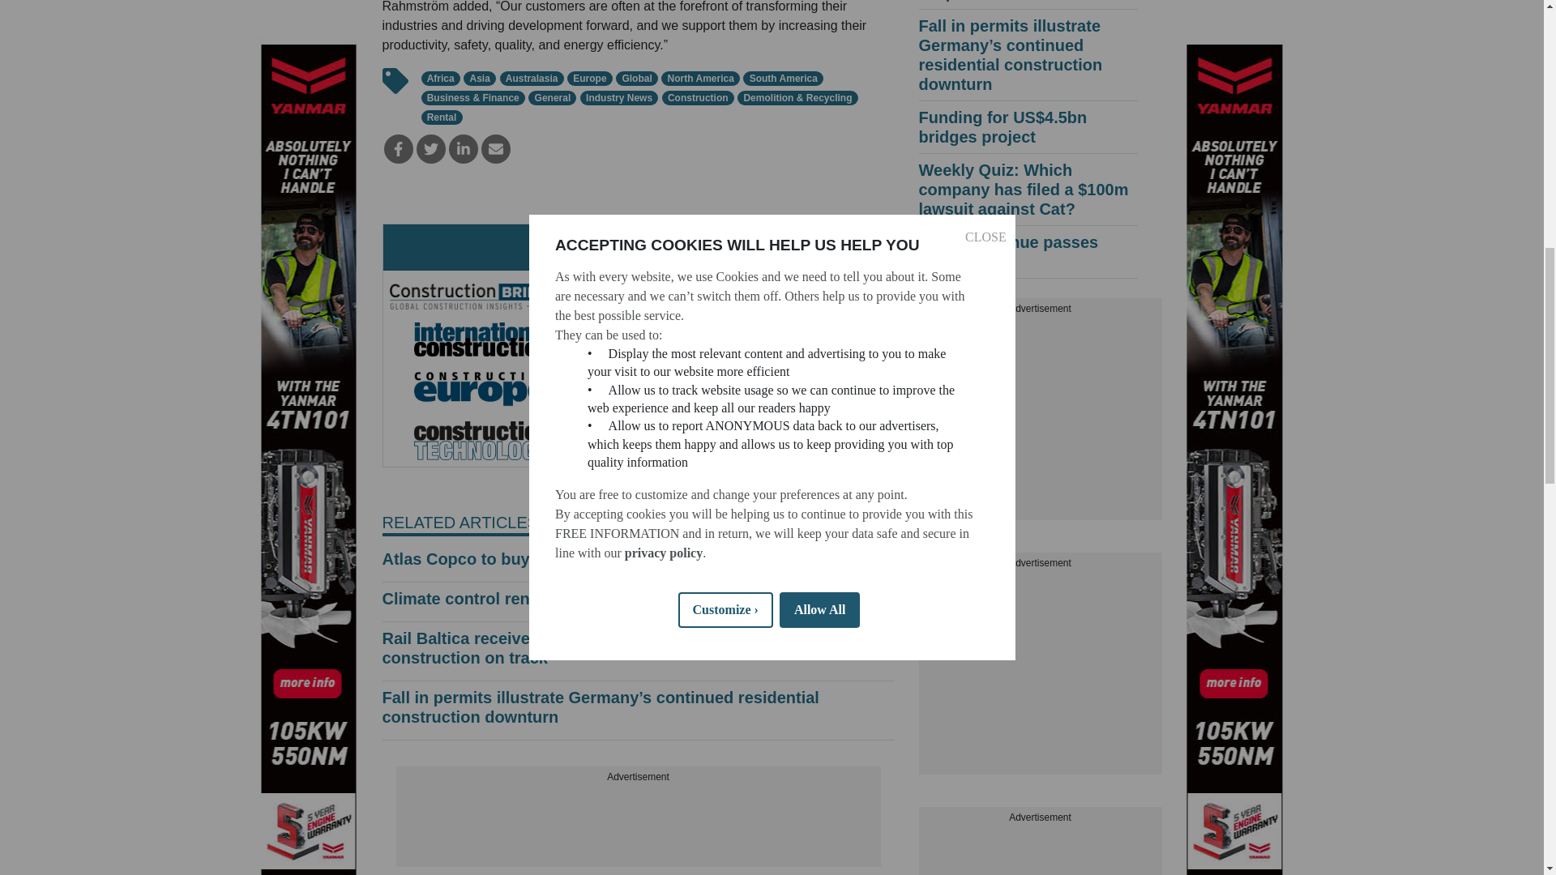 The image size is (1556, 875). I want to click on Share this page via email, so click(495, 149).